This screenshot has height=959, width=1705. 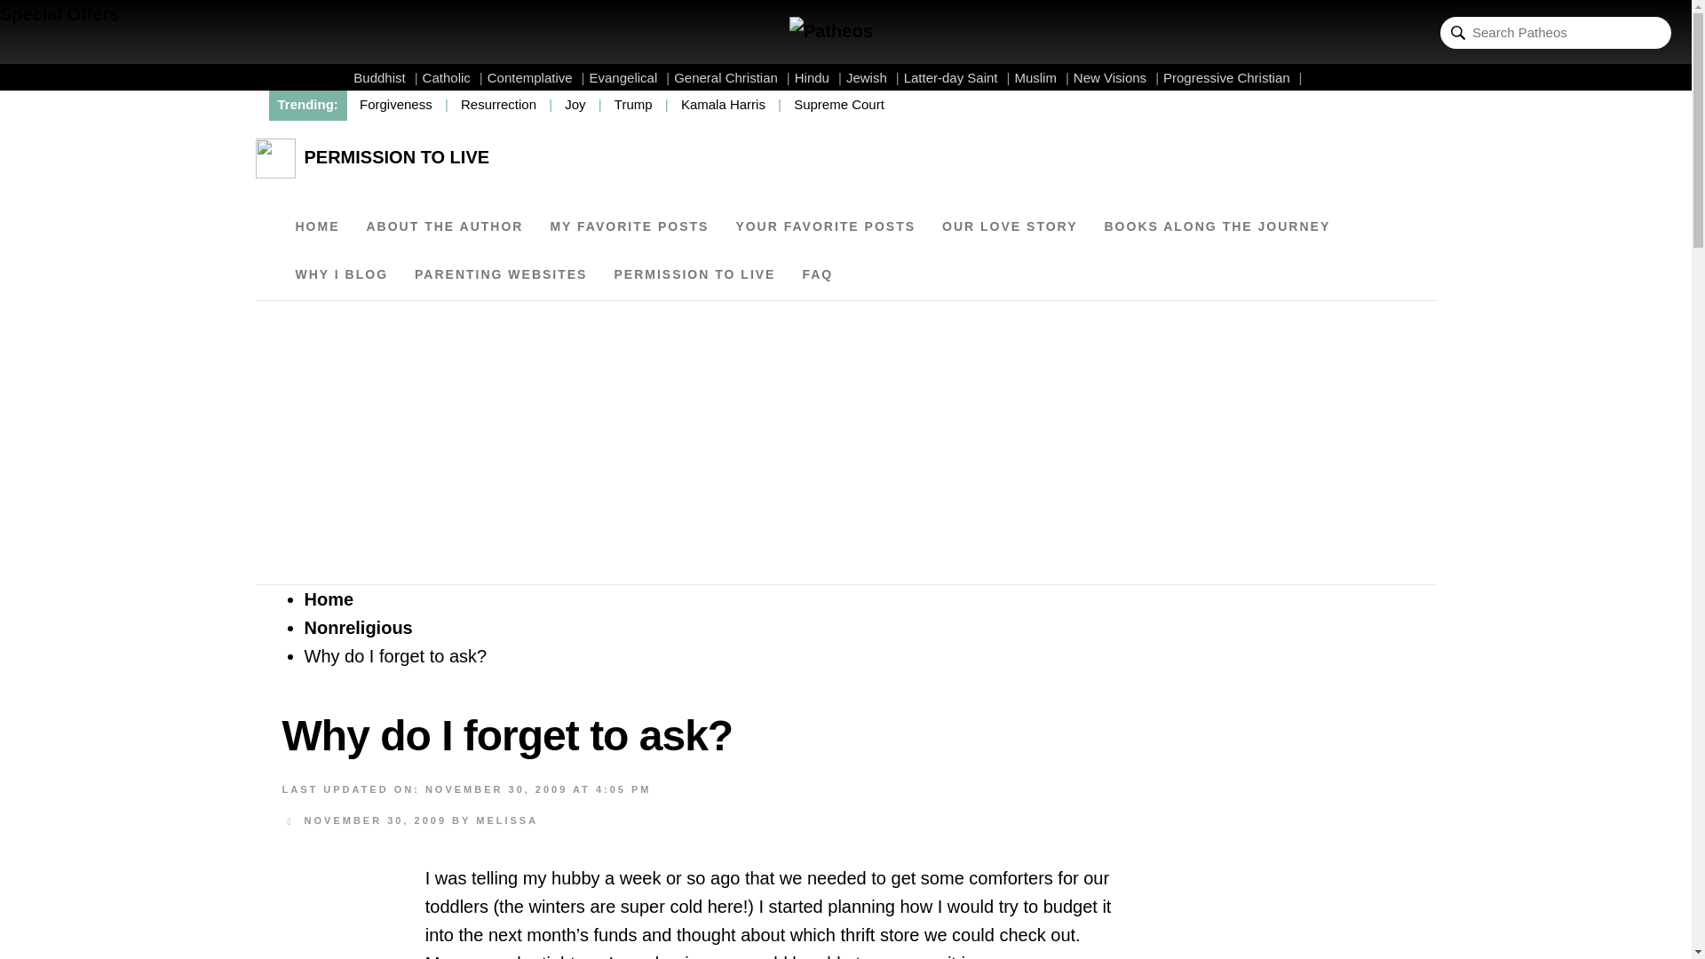 What do you see at coordinates (872, 77) in the screenshot?
I see `Jewish` at bounding box center [872, 77].